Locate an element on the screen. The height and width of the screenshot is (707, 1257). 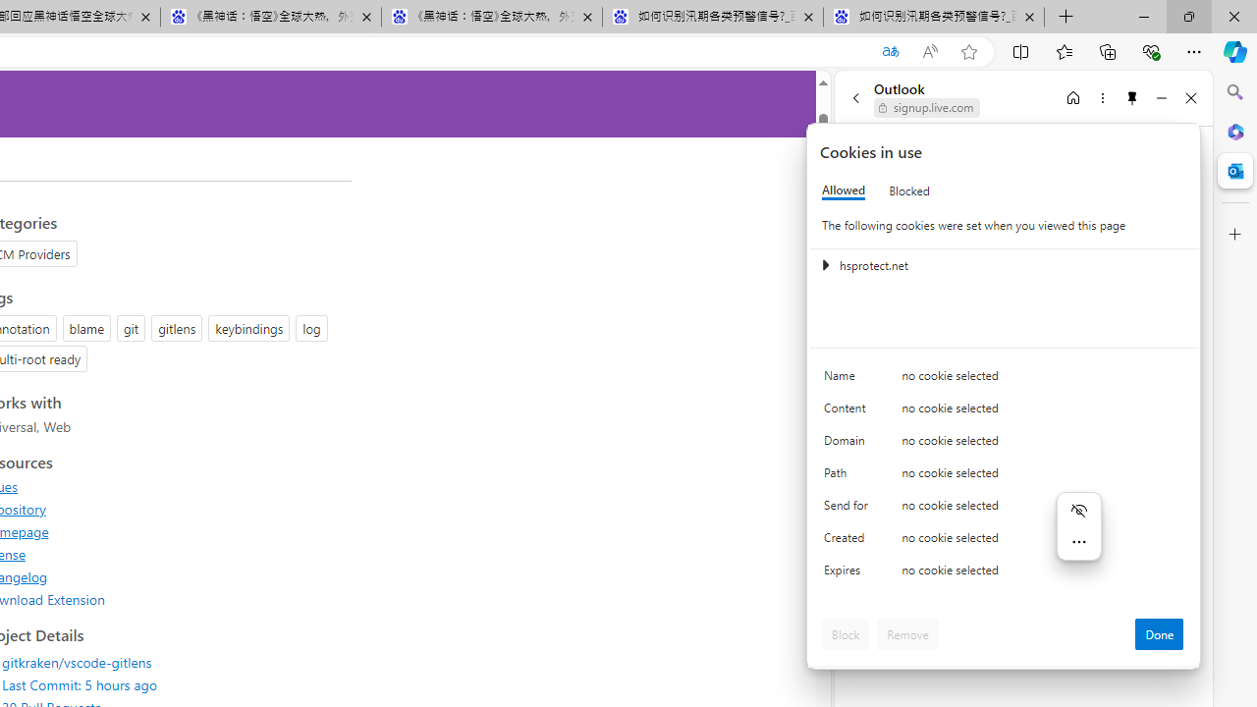
Mini menu on text selection is located at coordinates (1078, 526).